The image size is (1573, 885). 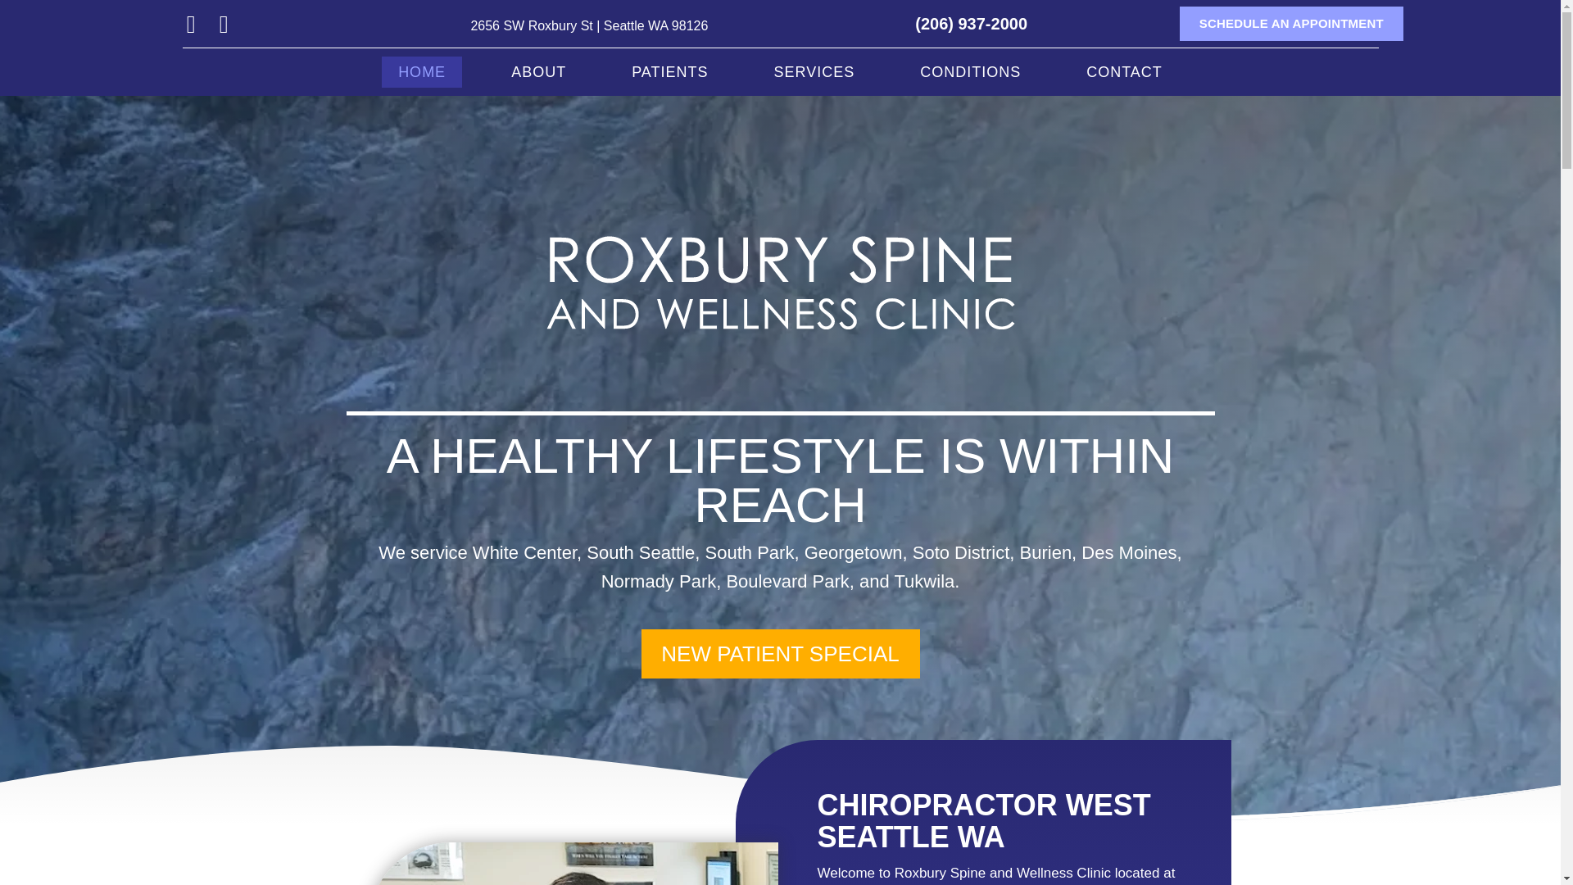 What do you see at coordinates (538, 72) in the screenshot?
I see `ABOUT` at bounding box center [538, 72].